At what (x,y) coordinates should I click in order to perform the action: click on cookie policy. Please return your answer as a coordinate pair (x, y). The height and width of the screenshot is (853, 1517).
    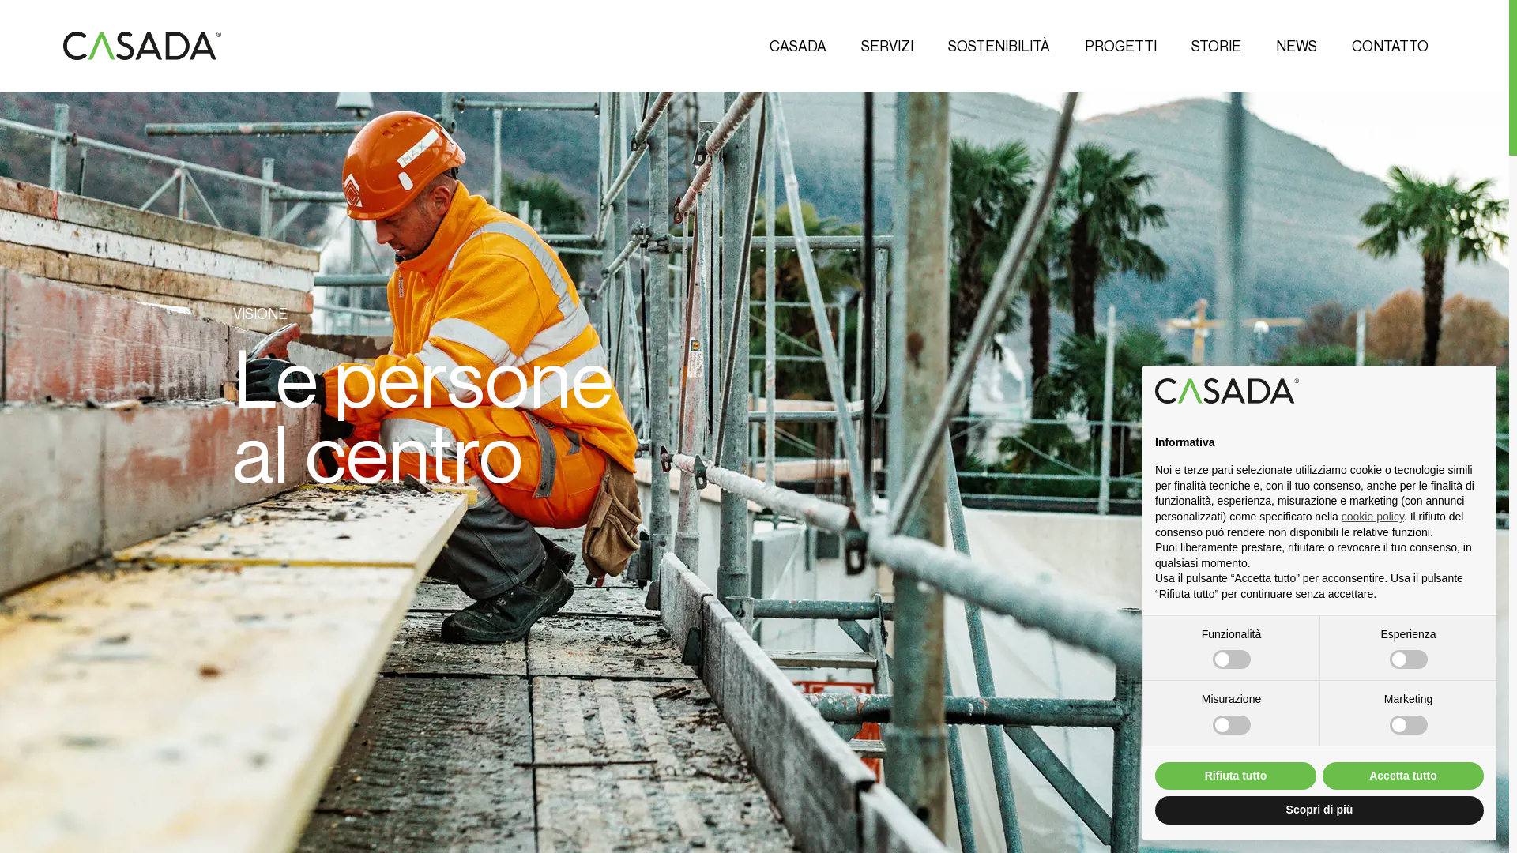
    Looking at the image, I should click on (1373, 517).